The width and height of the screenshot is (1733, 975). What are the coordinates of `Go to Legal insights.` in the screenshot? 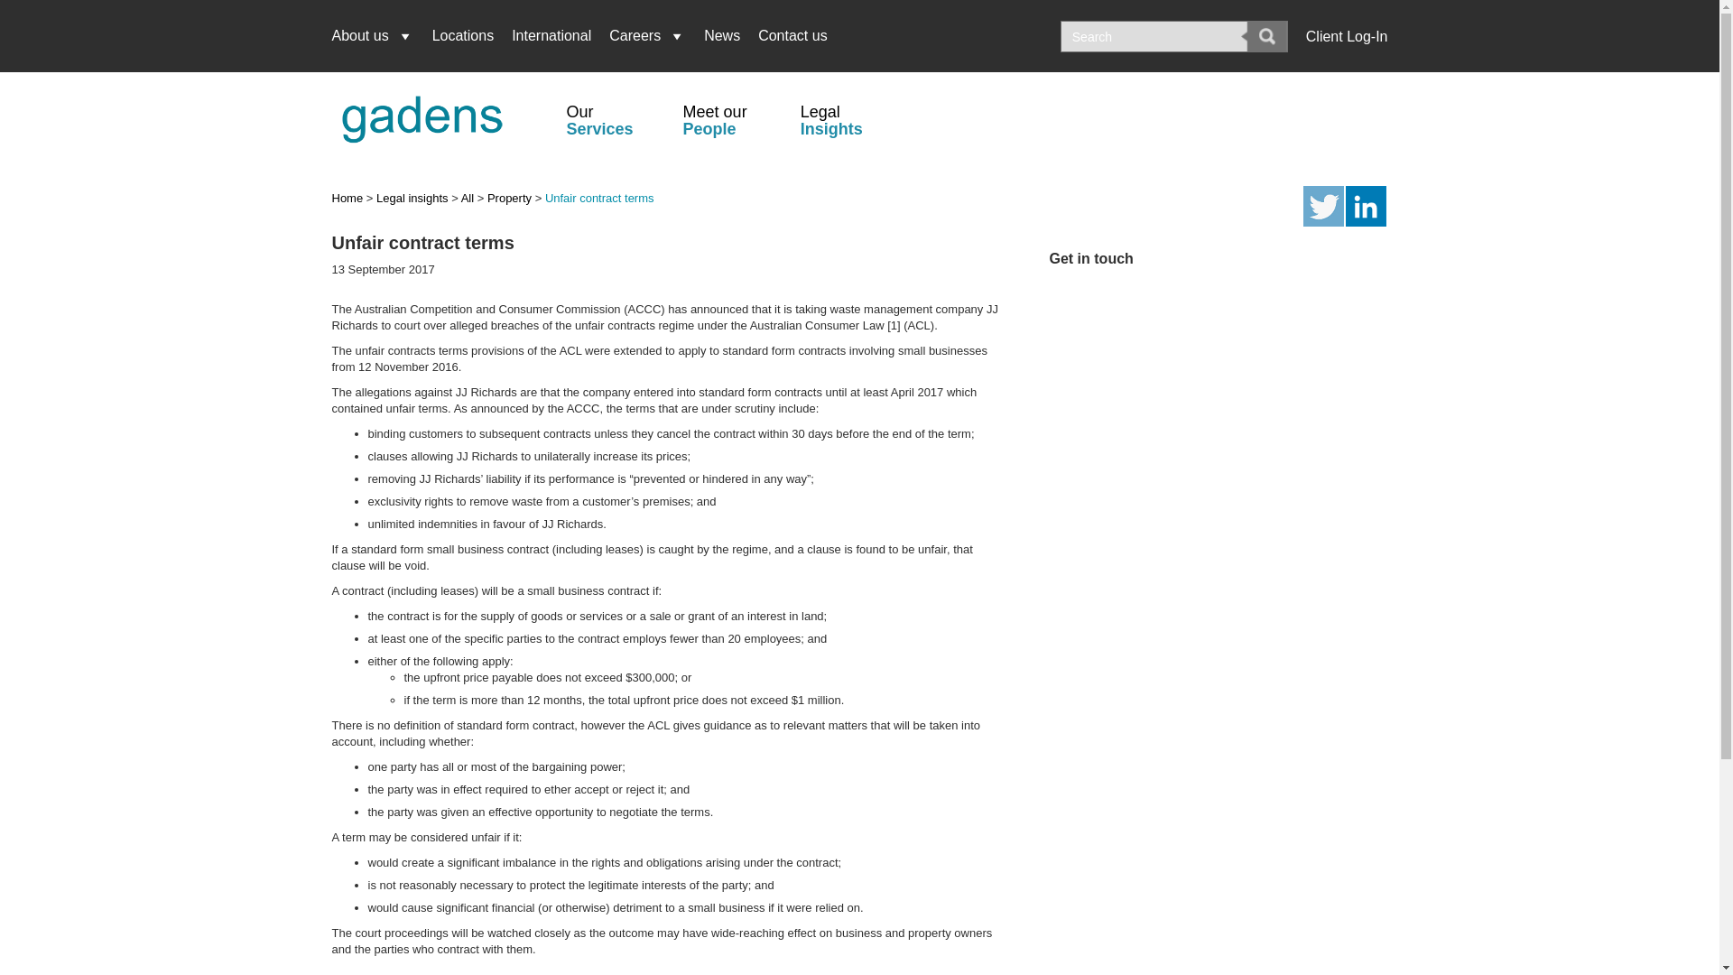 It's located at (412, 197).